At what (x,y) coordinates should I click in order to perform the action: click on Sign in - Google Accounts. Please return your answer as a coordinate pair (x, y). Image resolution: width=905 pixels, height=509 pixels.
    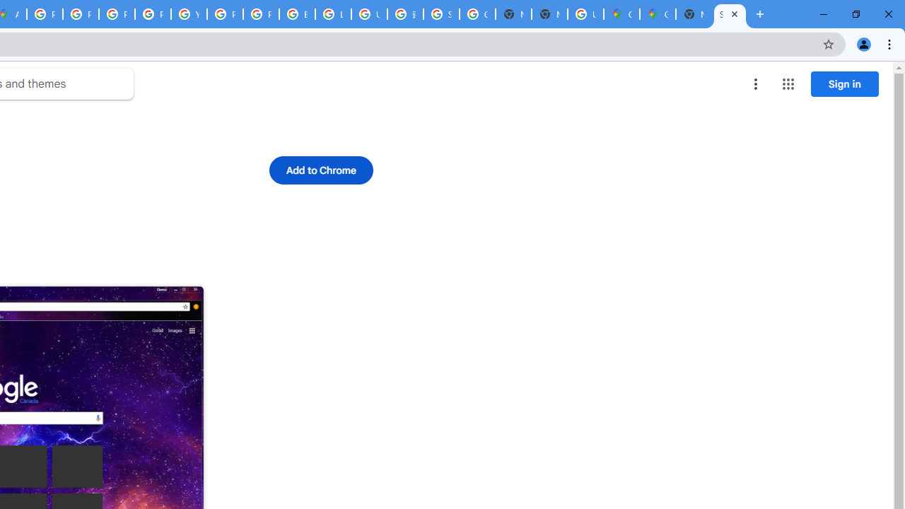
    Looking at the image, I should click on (441, 14).